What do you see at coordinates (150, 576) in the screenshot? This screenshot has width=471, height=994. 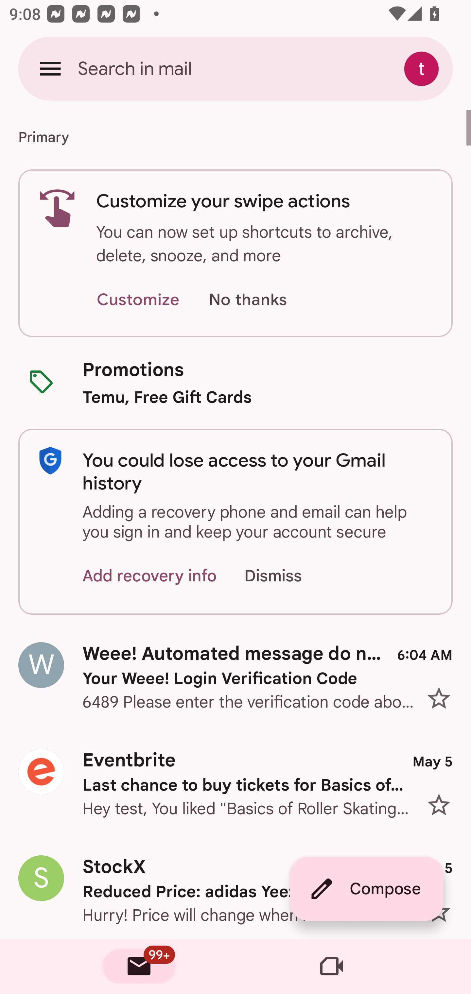 I see `Add recovery info` at bounding box center [150, 576].